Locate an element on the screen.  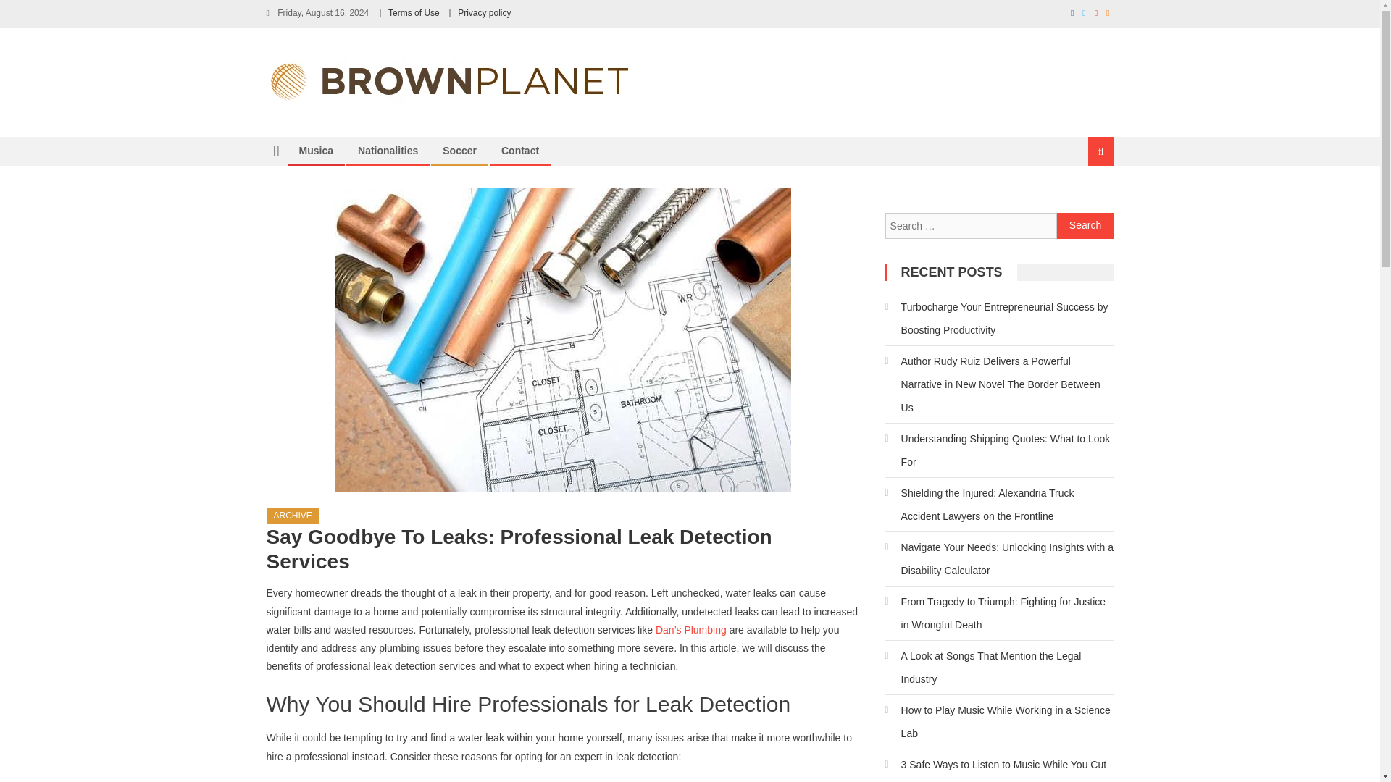
Terms of Use is located at coordinates (413, 12).